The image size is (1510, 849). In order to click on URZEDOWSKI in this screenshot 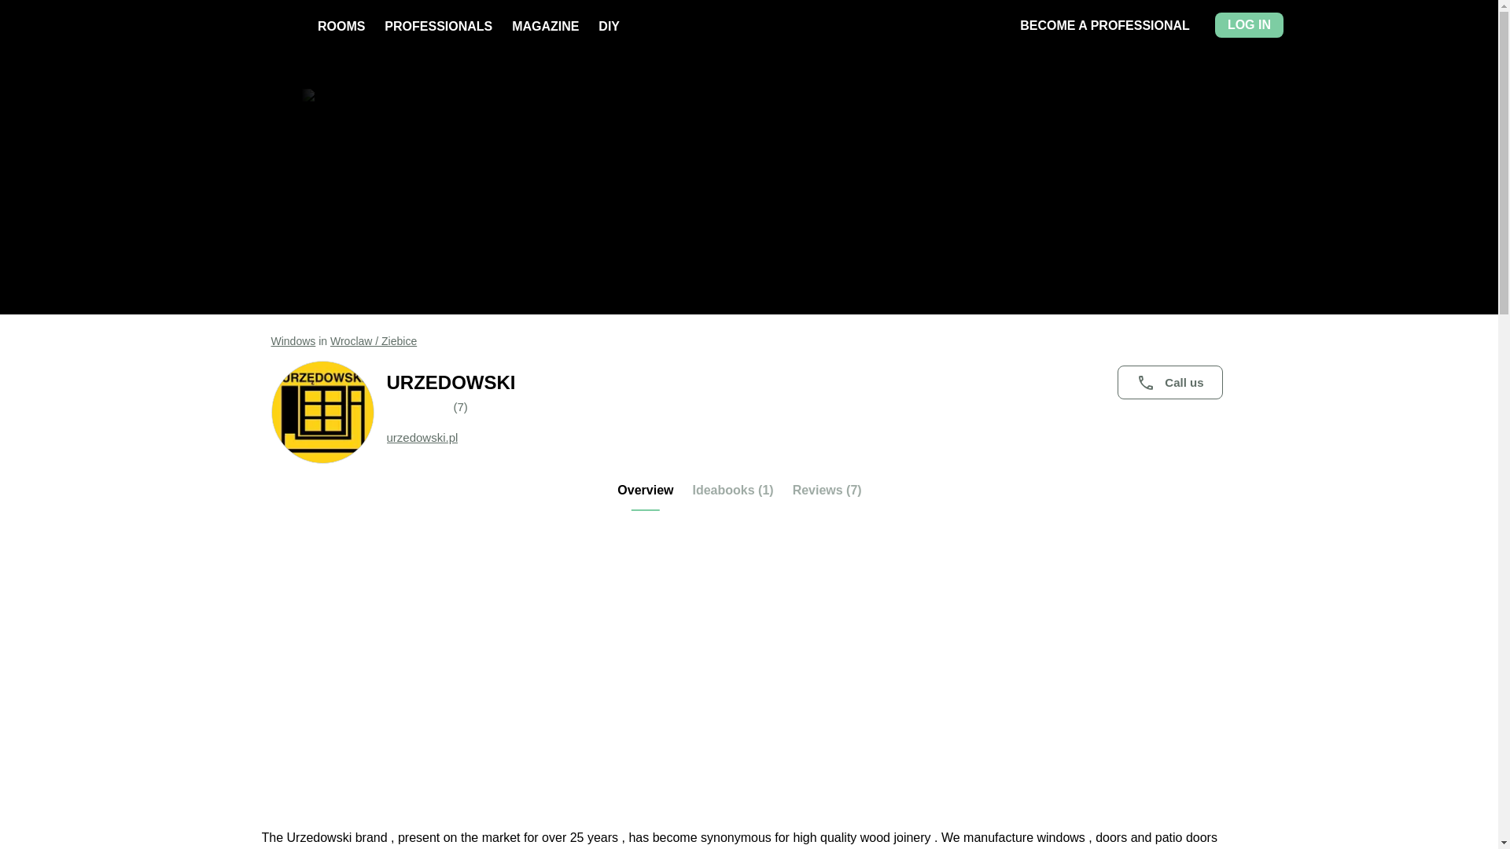, I will do `click(807, 382)`.